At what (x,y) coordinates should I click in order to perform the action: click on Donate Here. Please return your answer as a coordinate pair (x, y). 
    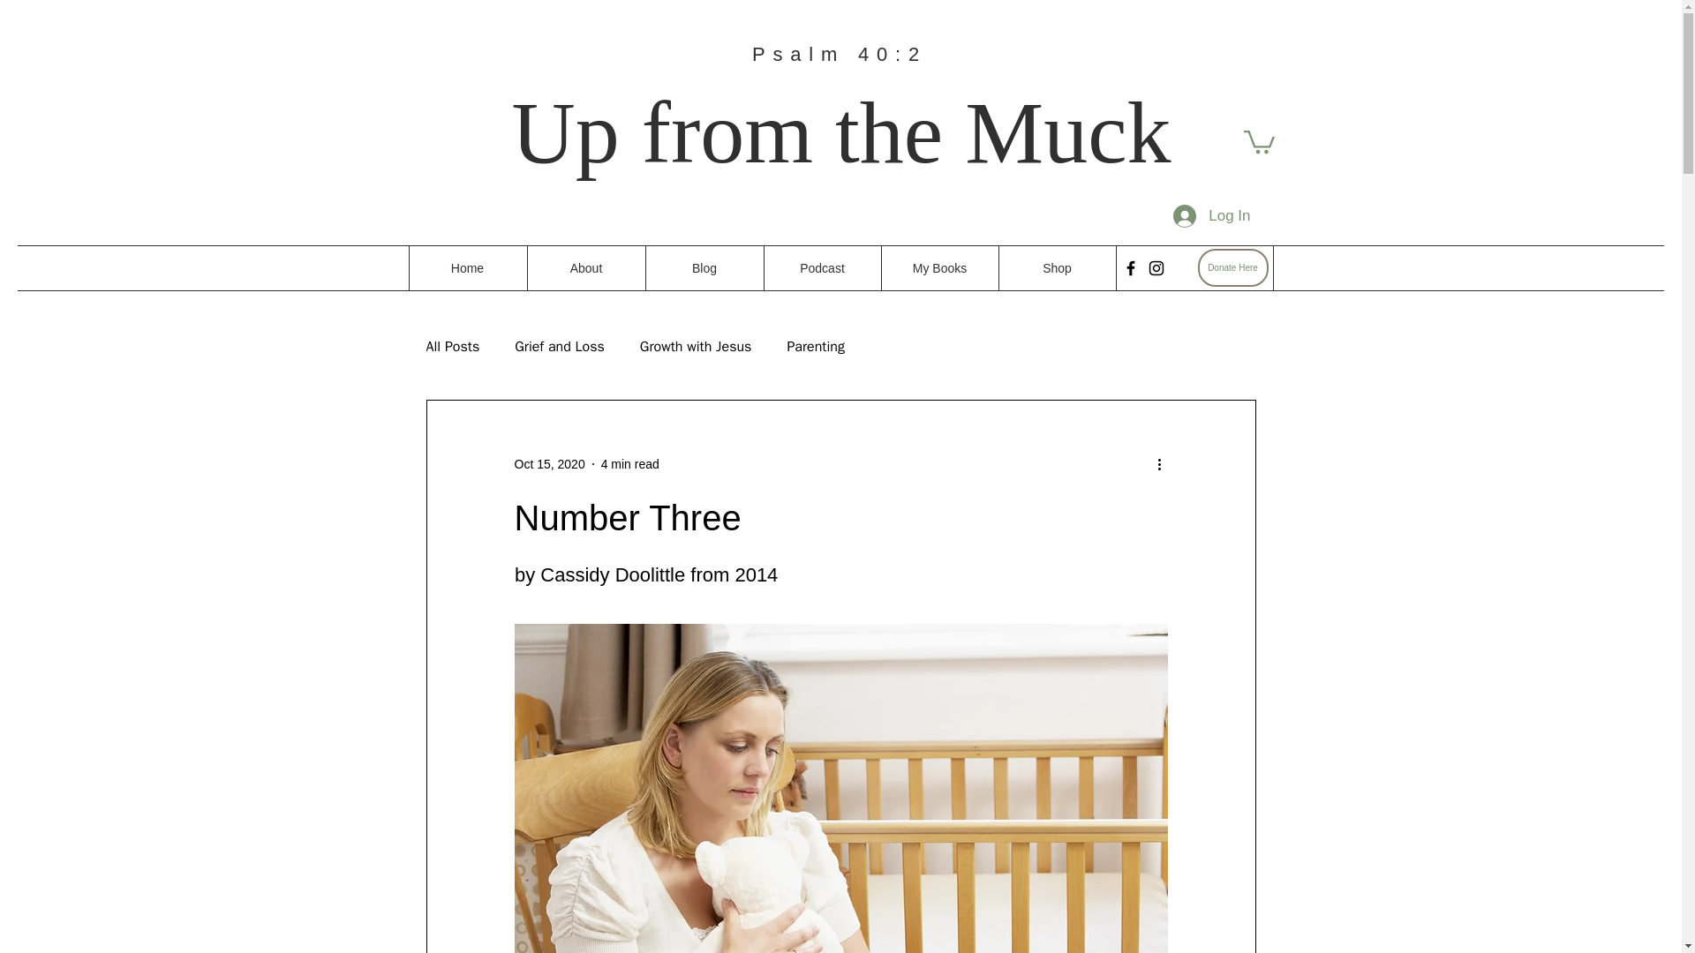
    Looking at the image, I should click on (1232, 267).